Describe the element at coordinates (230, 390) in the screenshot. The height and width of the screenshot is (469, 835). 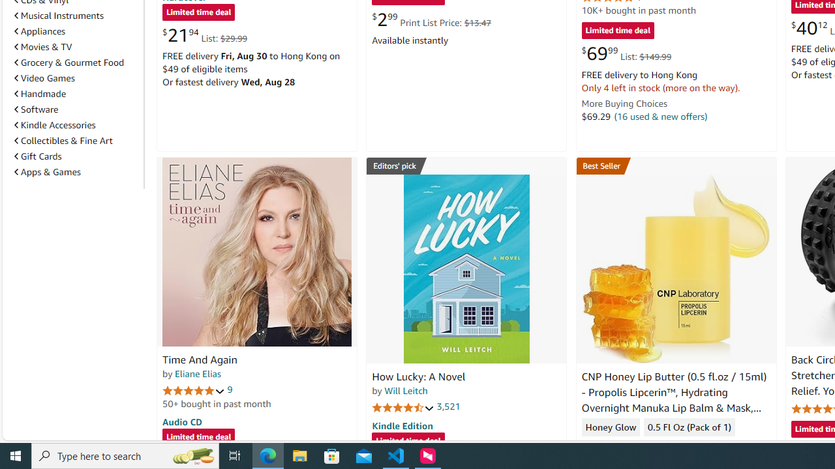
I see `9` at that location.